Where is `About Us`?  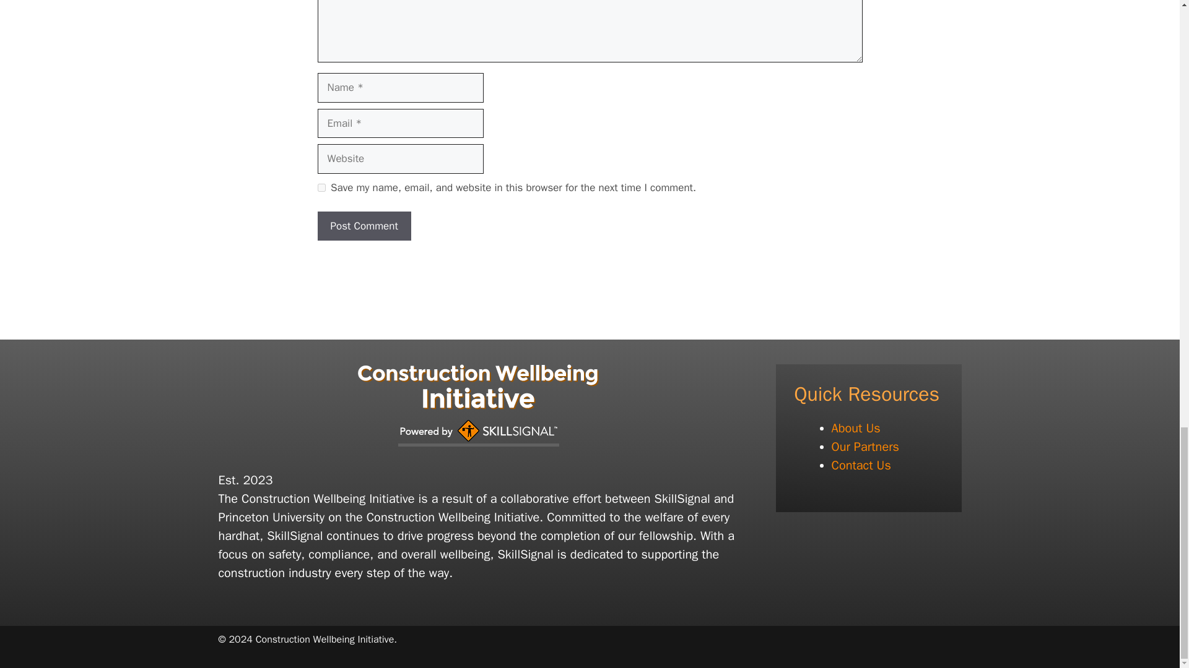 About Us is located at coordinates (855, 428).